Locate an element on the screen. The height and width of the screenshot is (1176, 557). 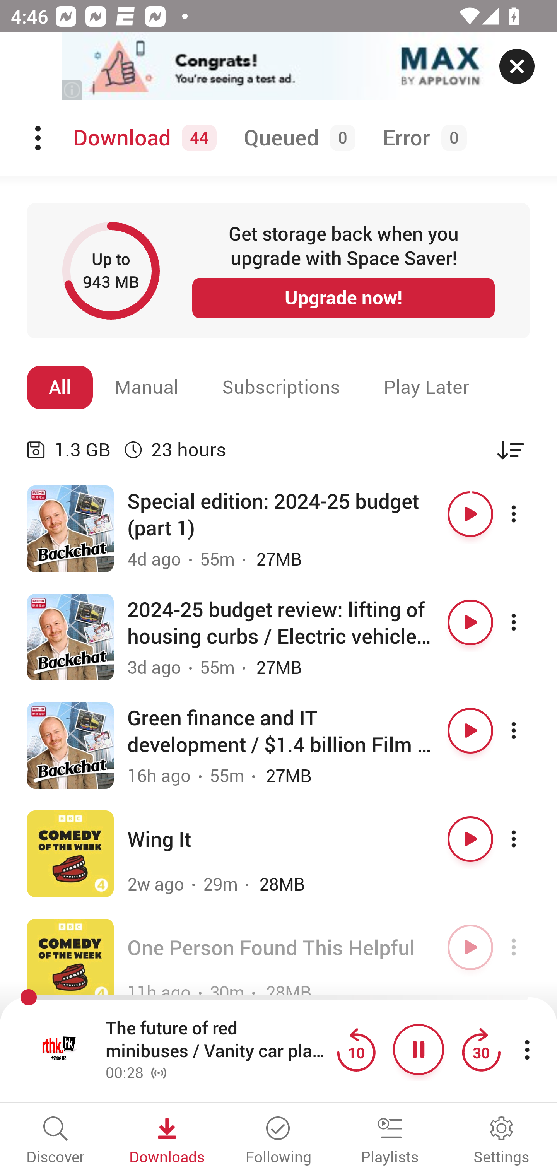
Discover is located at coordinates (56, 1141).